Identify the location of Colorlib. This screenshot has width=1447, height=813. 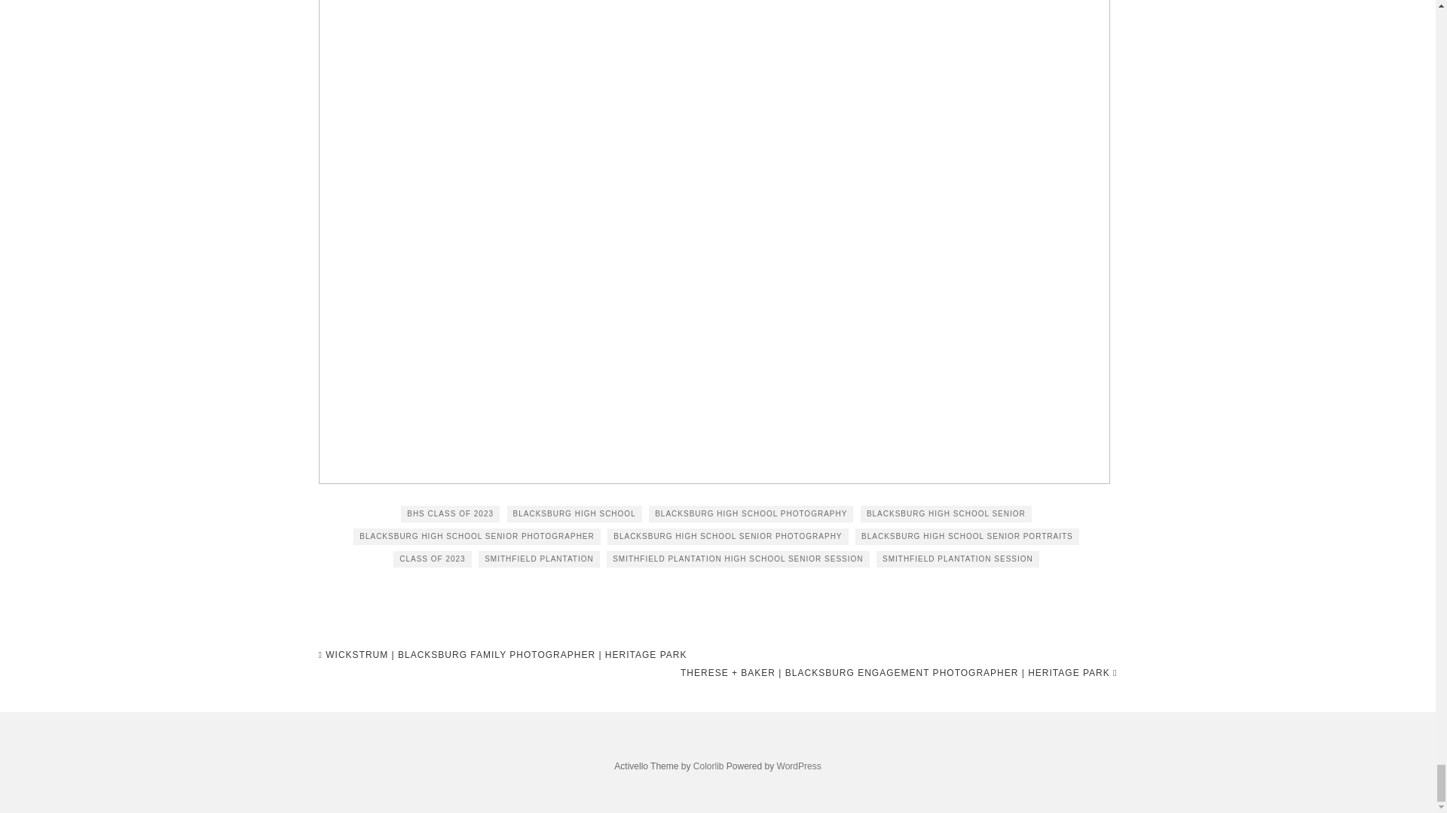
(708, 766).